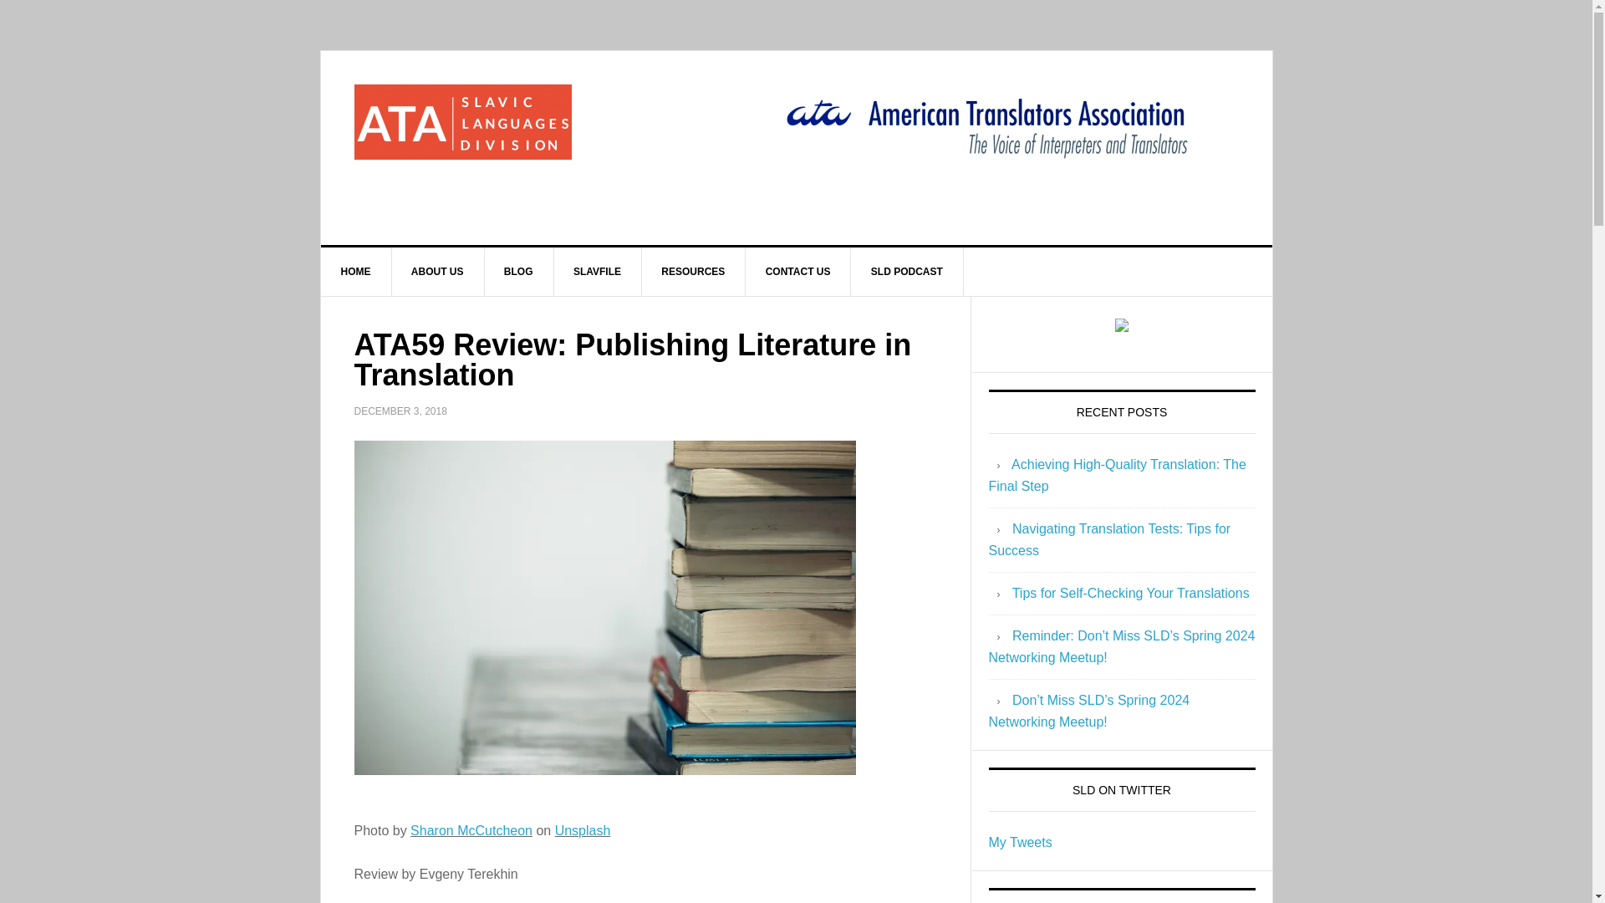 The image size is (1605, 903). What do you see at coordinates (471, 829) in the screenshot?
I see `Sharon McCutcheon` at bounding box center [471, 829].